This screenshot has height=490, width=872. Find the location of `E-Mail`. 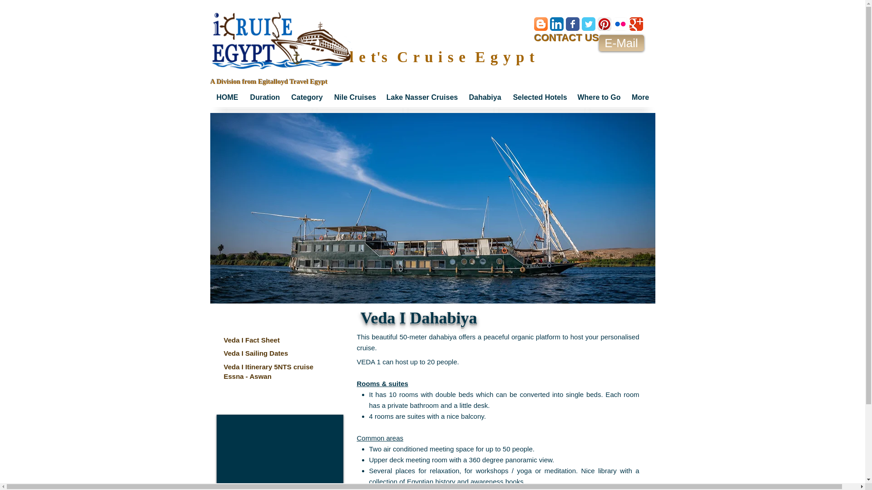

E-Mail is located at coordinates (620, 43).